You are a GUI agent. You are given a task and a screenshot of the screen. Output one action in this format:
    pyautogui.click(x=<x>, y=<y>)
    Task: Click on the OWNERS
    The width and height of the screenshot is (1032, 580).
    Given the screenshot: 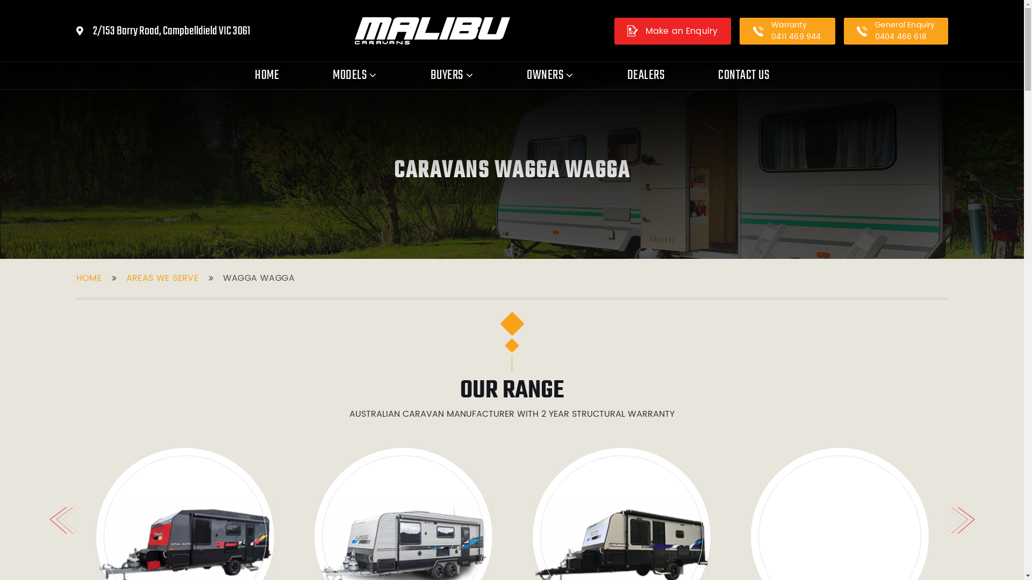 What is the action you would take?
    pyautogui.click(x=550, y=76)
    